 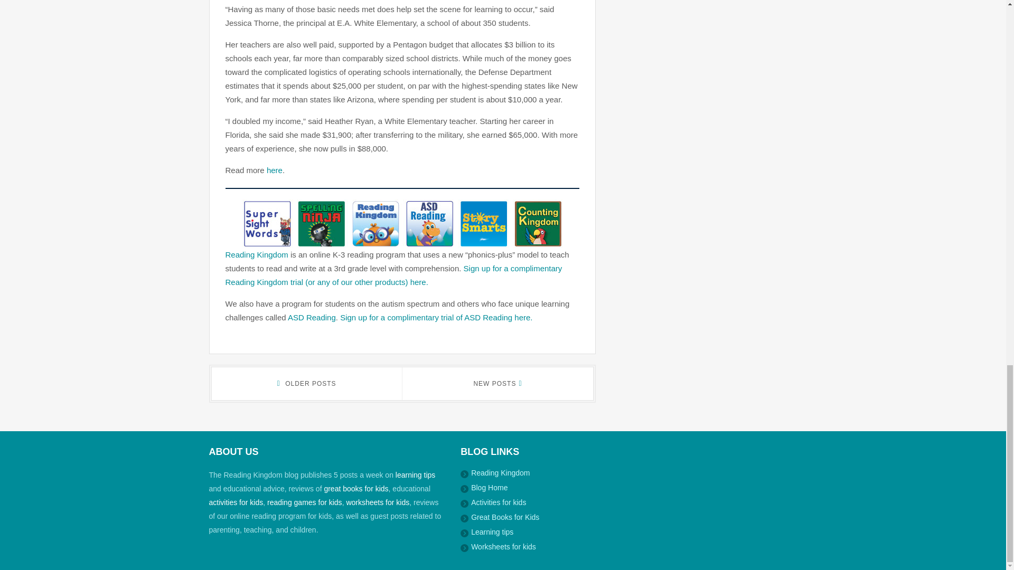 I want to click on Blog Home, so click(x=489, y=488).